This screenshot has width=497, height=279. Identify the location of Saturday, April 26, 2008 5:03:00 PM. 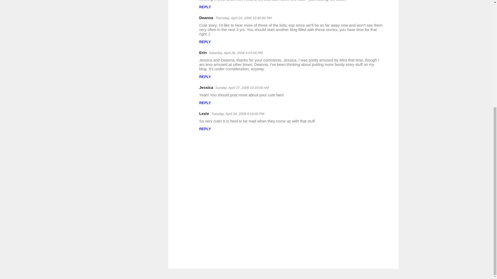
(236, 53).